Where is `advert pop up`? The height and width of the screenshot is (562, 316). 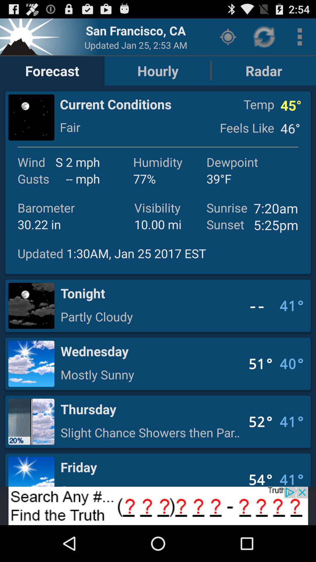 advert pop up is located at coordinates (158, 506).